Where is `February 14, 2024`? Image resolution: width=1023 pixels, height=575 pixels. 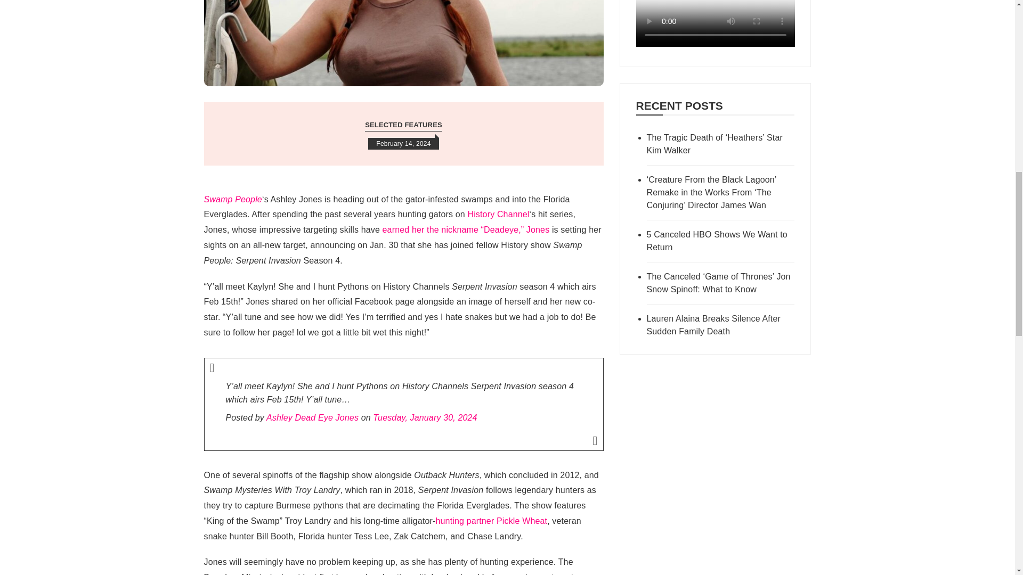 February 14, 2024 is located at coordinates (403, 144).